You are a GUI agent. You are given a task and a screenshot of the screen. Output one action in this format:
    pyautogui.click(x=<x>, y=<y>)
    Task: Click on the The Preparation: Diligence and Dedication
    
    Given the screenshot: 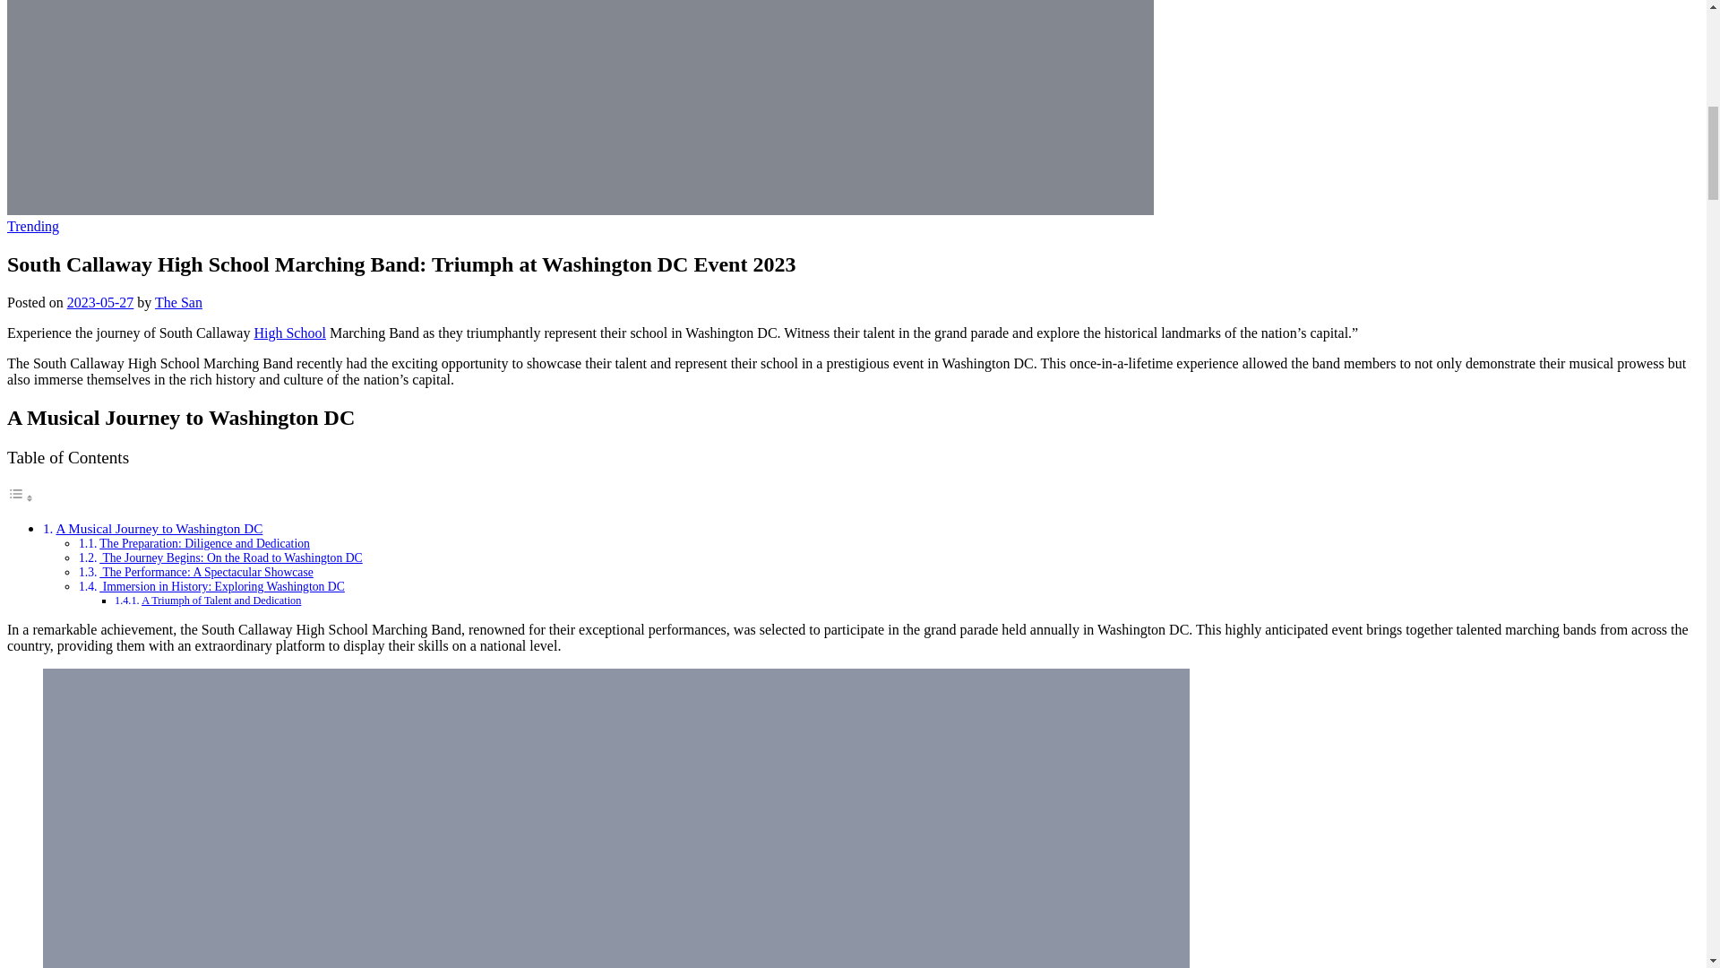 What is the action you would take?
    pyautogui.click(x=204, y=543)
    